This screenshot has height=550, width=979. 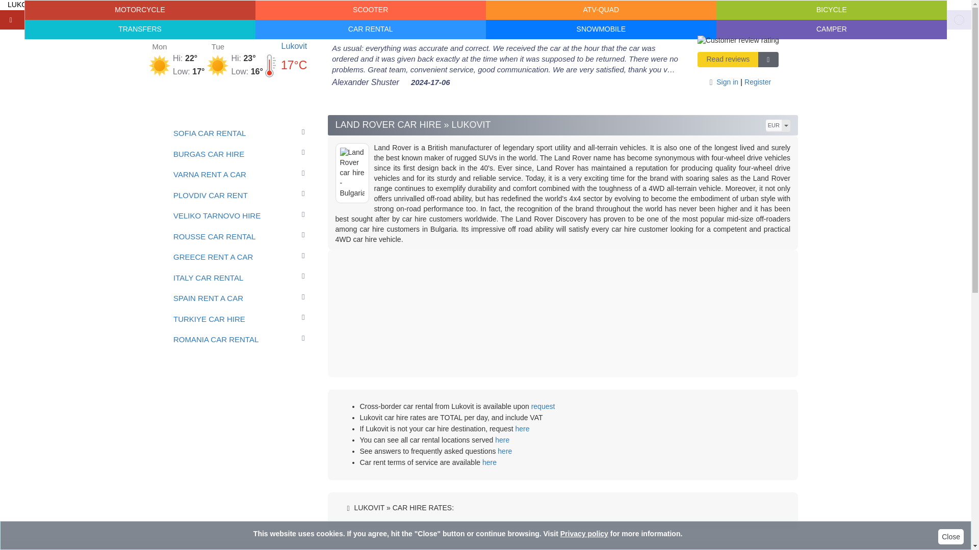 I want to click on SNOWMOBILE, so click(x=601, y=29).